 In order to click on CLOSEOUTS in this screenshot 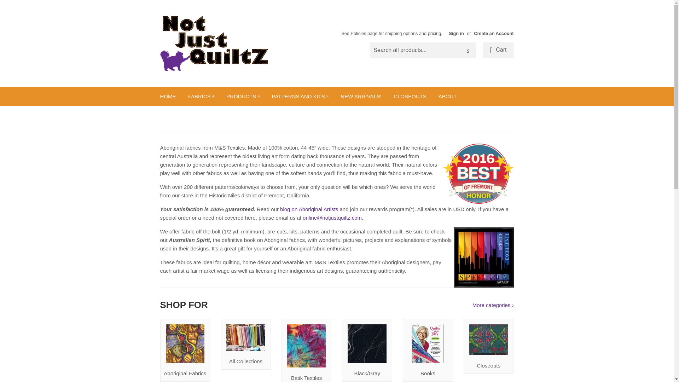, I will do `click(410, 97)`.